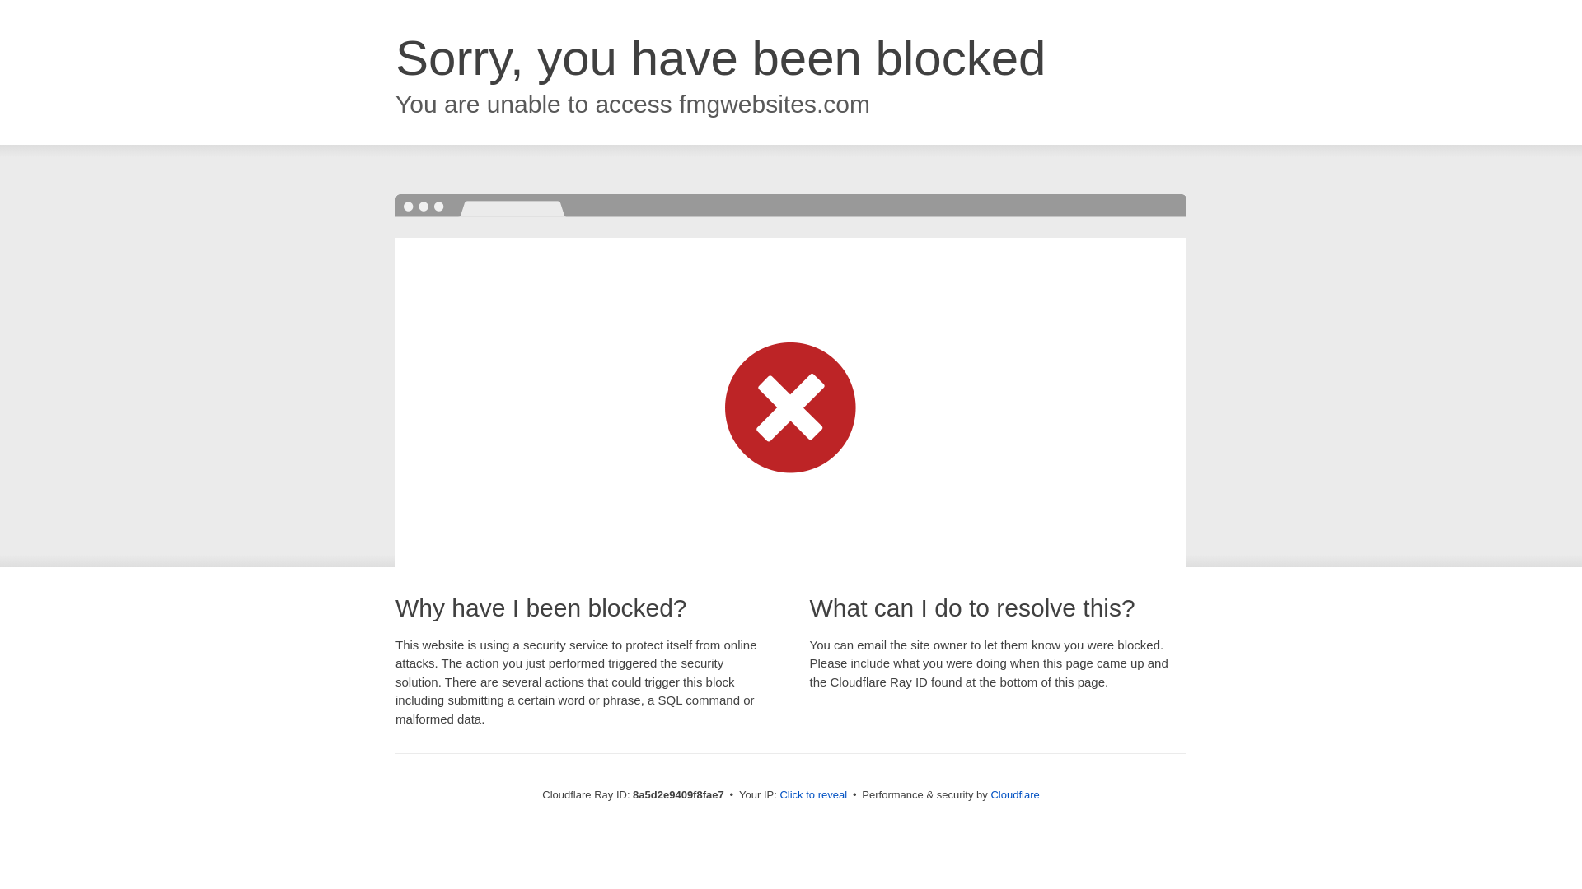 The image size is (1582, 889). What do you see at coordinates (1014, 794) in the screenshot?
I see `Cloudflare` at bounding box center [1014, 794].